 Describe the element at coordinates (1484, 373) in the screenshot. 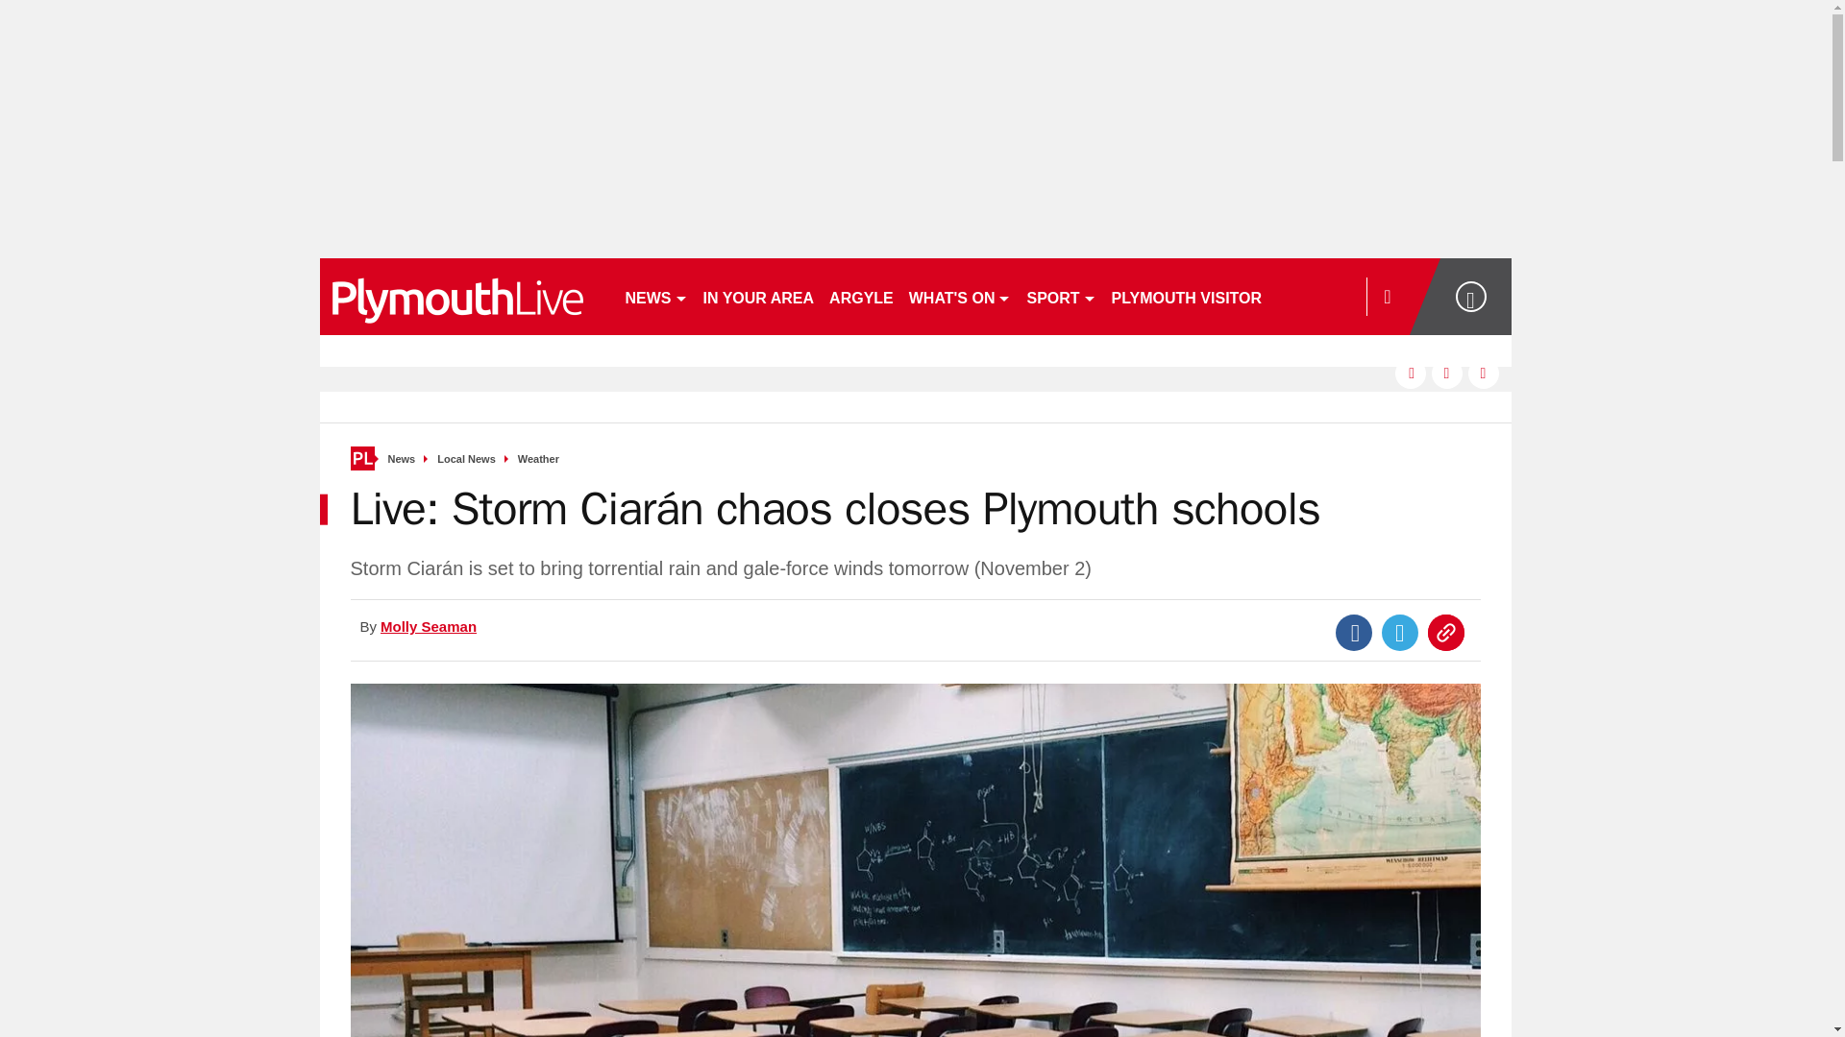

I see `instagram` at that location.